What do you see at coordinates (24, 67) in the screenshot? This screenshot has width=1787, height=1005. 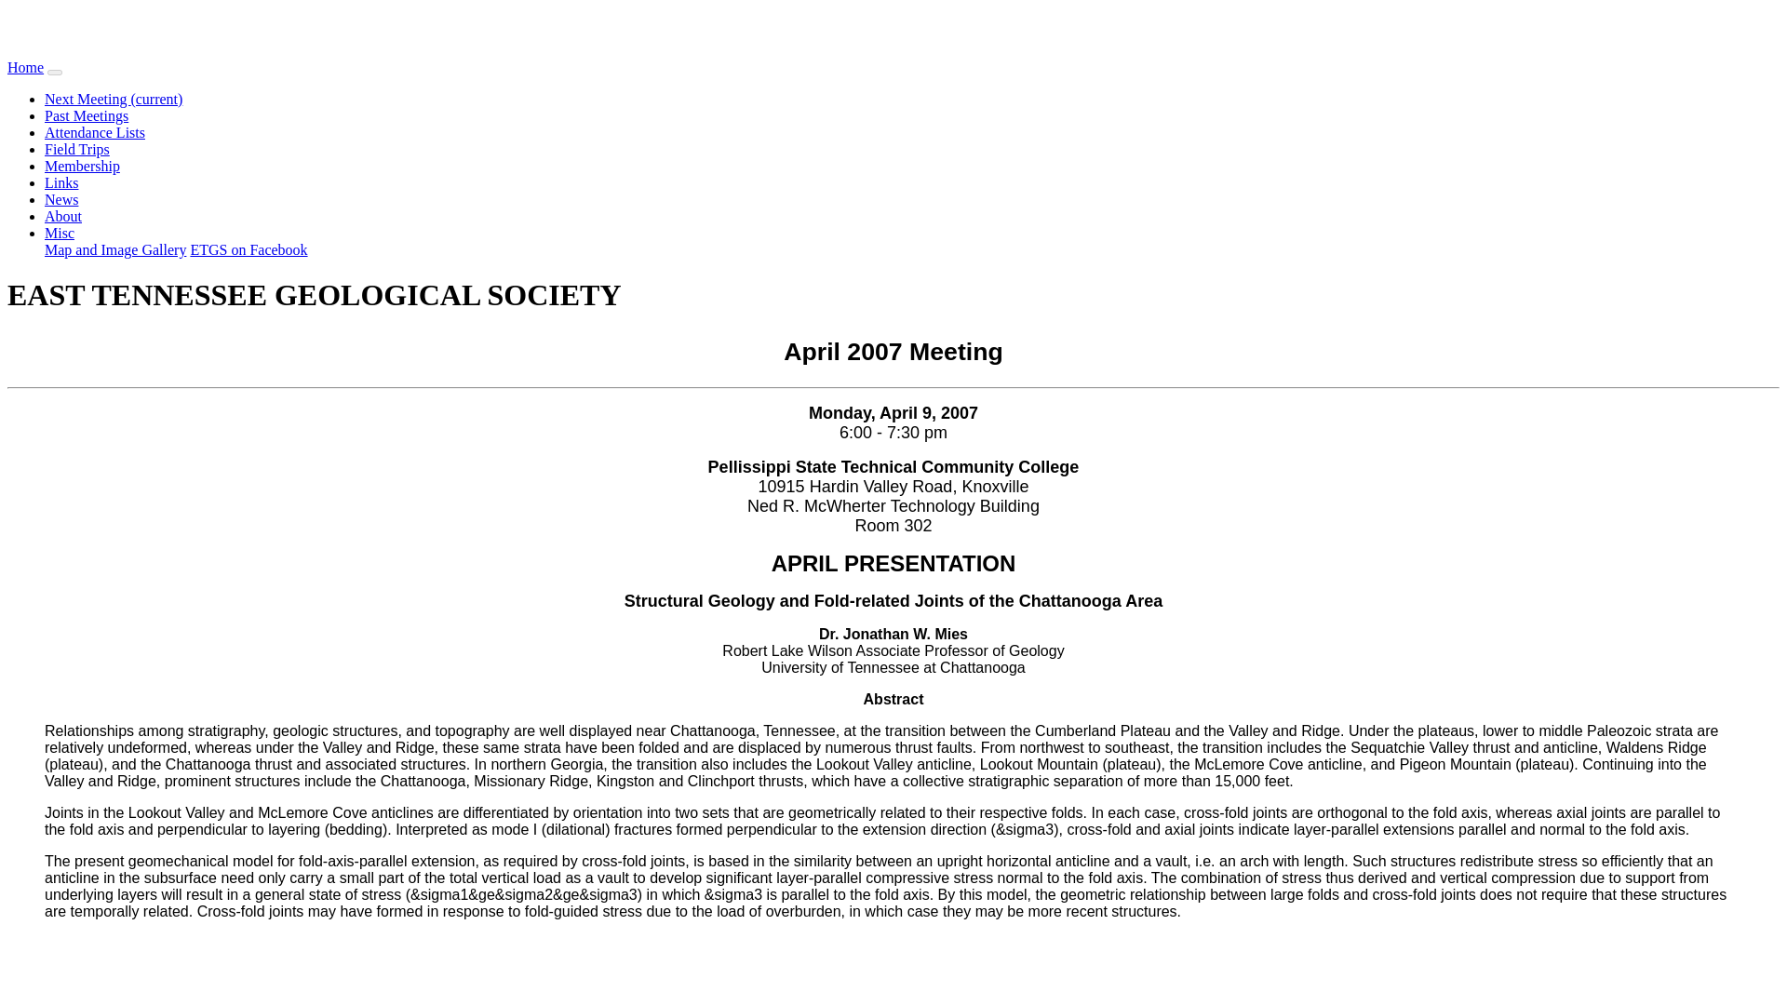 I see `Home` at bounding box center [24, 67].